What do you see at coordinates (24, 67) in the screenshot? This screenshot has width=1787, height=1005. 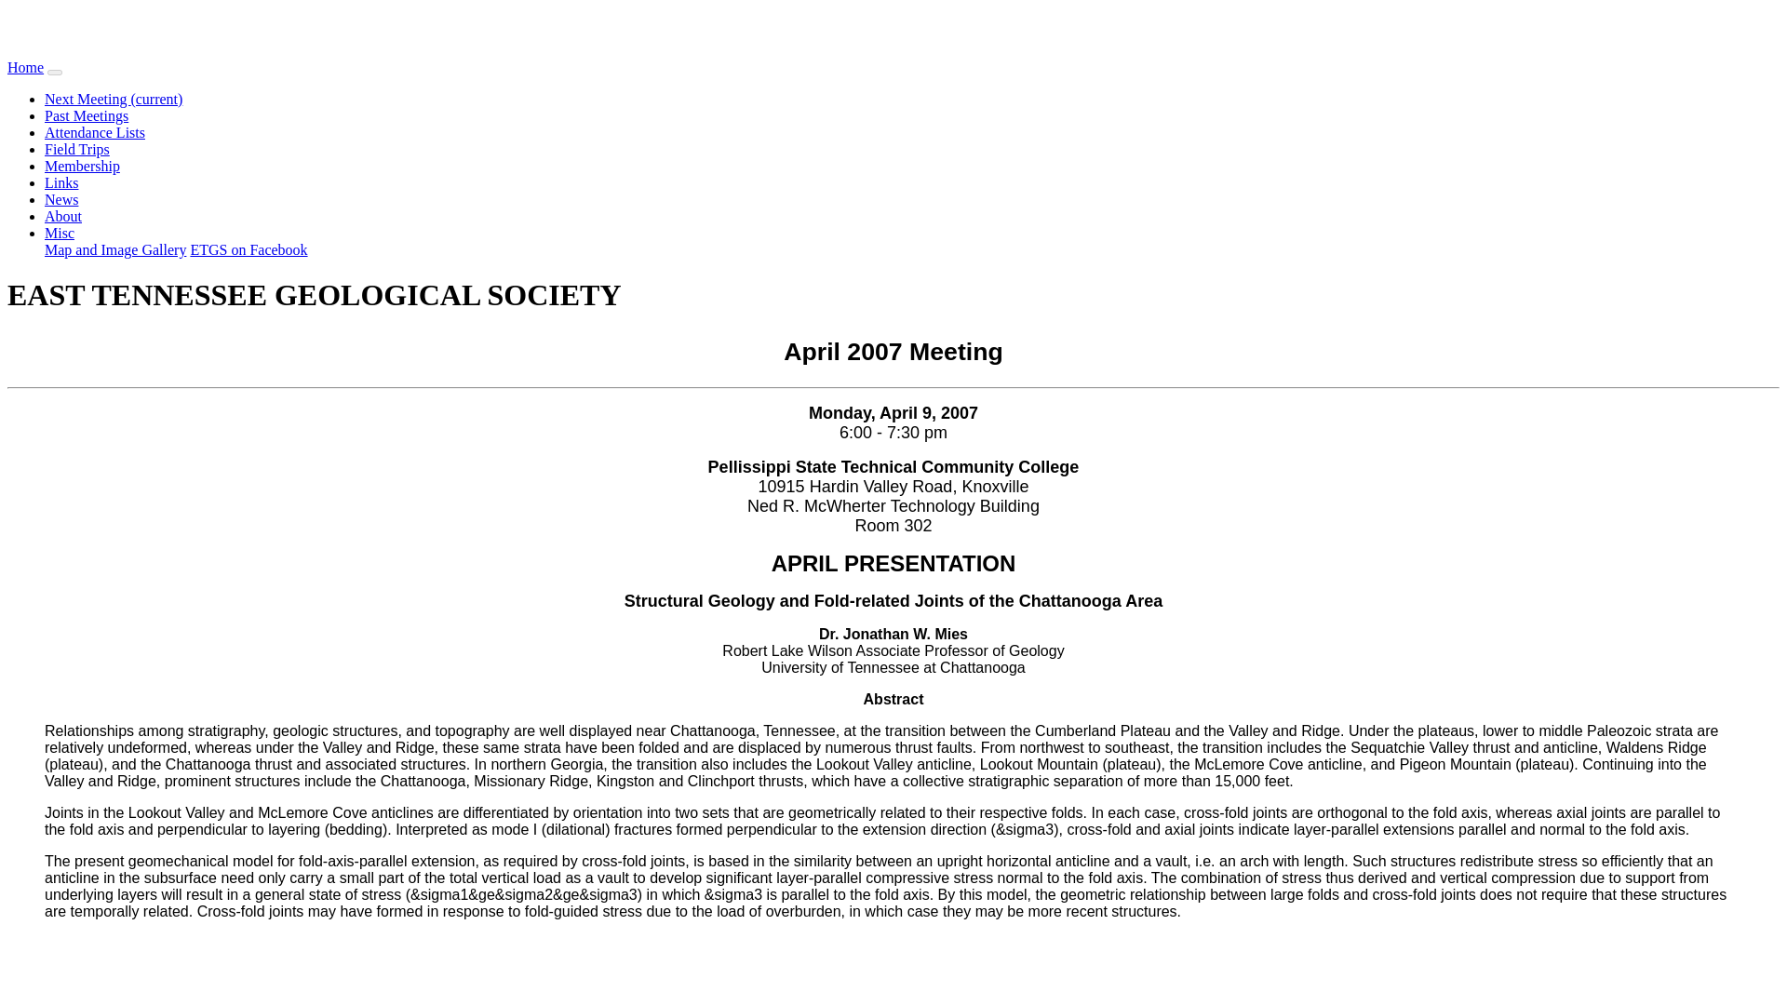 I see `Home` at bounding box center [24, 67].